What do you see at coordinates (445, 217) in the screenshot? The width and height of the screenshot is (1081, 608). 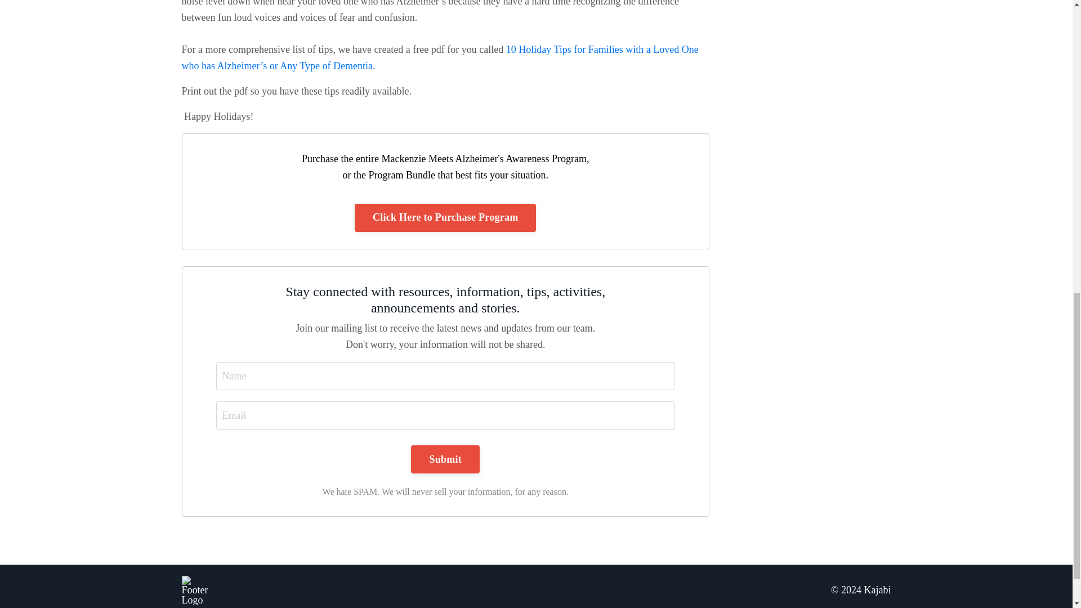 I see `Click Here to Purchase Program` at bounding box center [445, 217].